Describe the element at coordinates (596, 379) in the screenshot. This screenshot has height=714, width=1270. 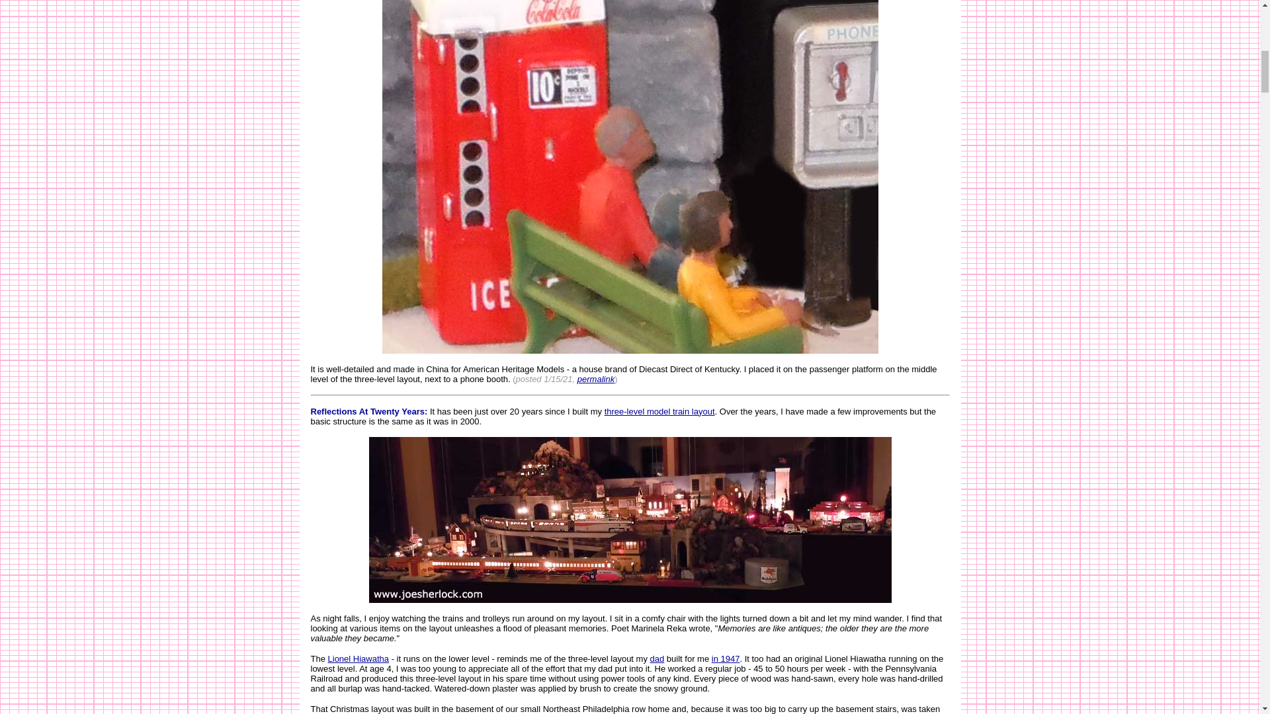
I see `permalink` at that location.